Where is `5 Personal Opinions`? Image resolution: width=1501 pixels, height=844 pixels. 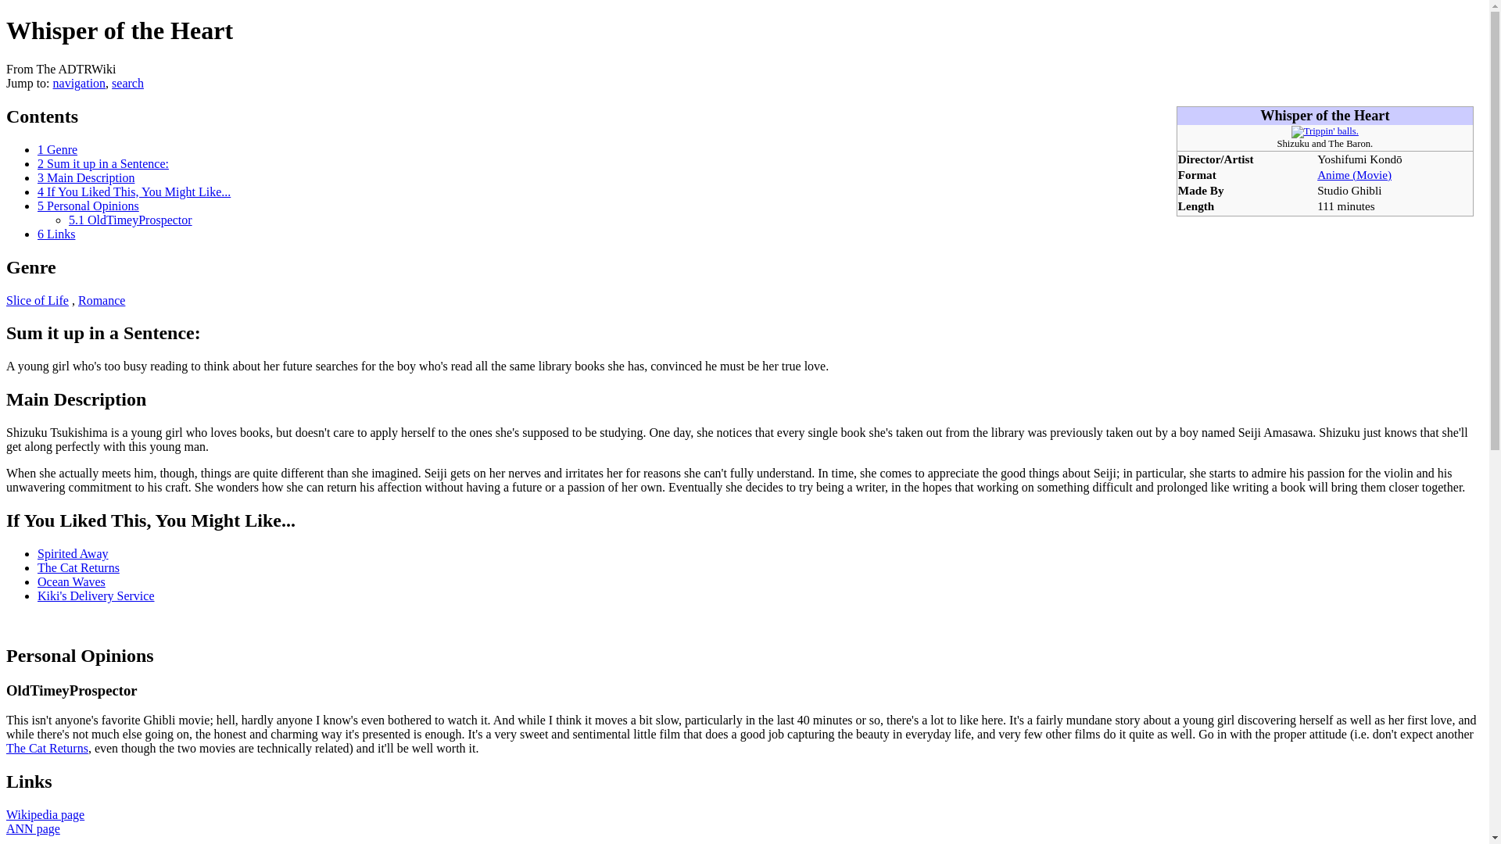
5 Personal Opinions is located at coordinates (88, 206).